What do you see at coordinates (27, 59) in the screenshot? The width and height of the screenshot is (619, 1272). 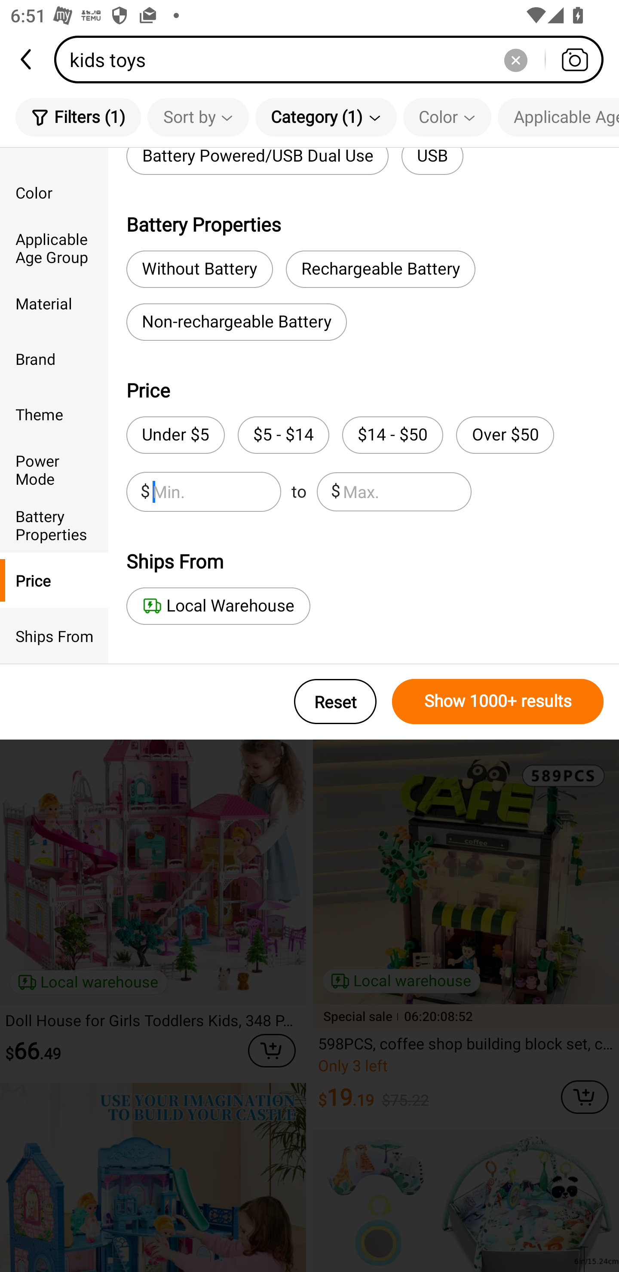 I see `back` at bounding box center [27, 59].